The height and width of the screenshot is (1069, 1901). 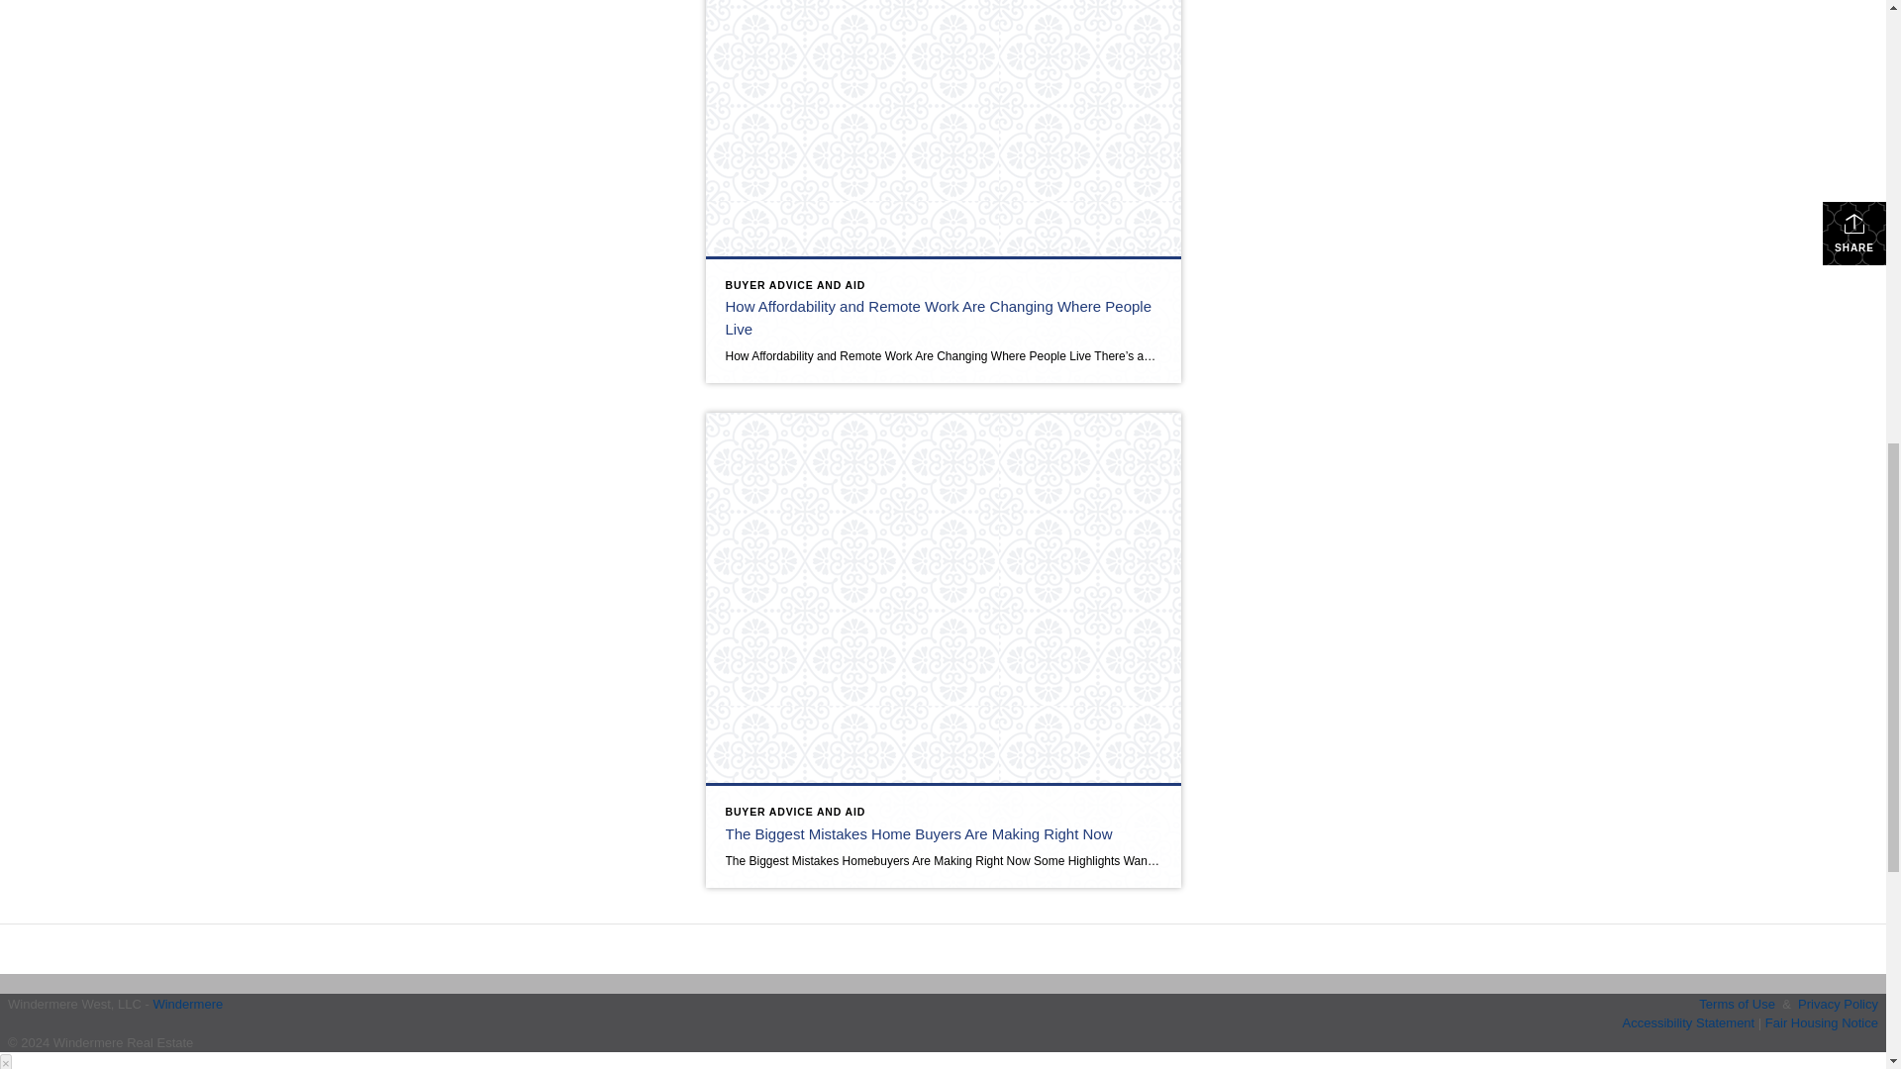 What do you see at coordinates (186, 1002) in the screenshot?
I see `Windermere` at bounding box center [186, 1002].